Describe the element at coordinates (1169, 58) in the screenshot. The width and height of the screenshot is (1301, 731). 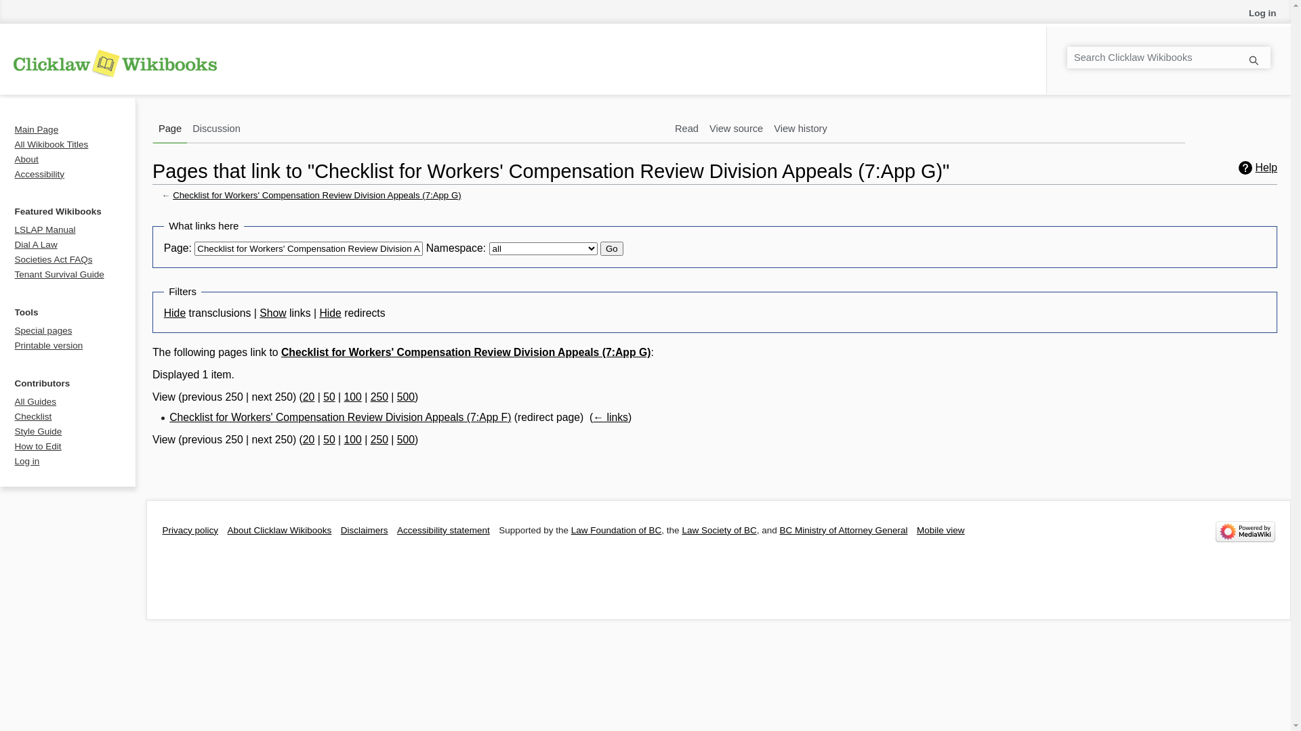
I see `Search Clicklaw Wikibooks [alt-shift-f]` at that location.